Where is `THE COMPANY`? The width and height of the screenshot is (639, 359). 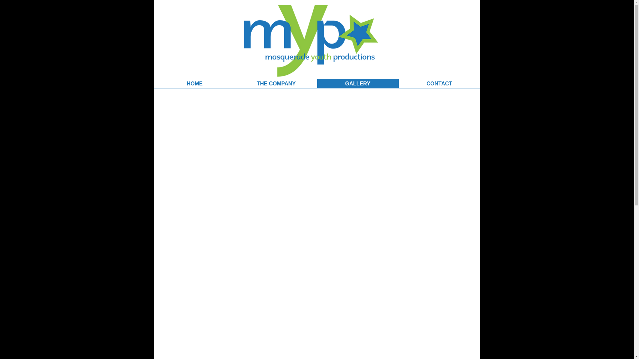 THE COMPANY is located at coordinates (276, 84).